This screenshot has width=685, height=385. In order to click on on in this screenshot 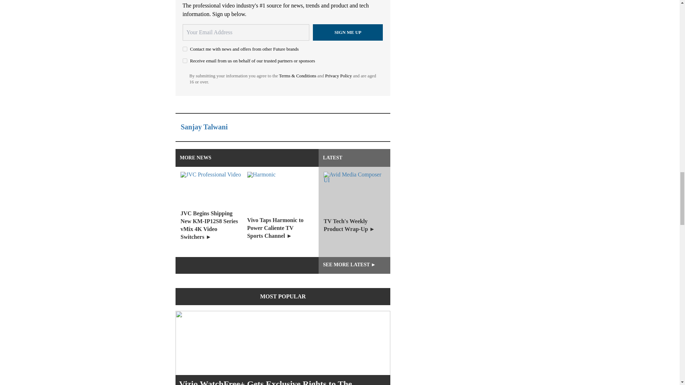, I will do `click(185, 48)`.